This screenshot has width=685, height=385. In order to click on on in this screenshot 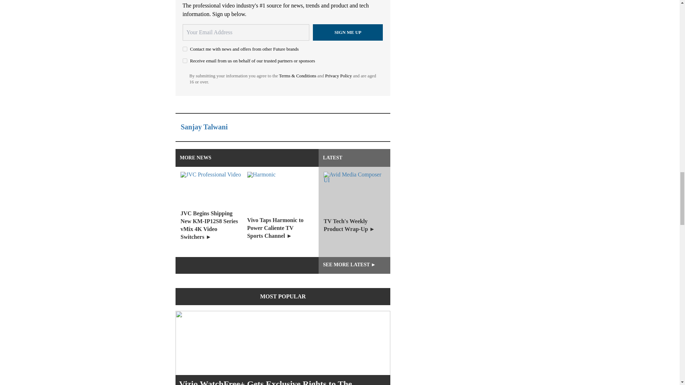, I will do `click(185, 48)`.